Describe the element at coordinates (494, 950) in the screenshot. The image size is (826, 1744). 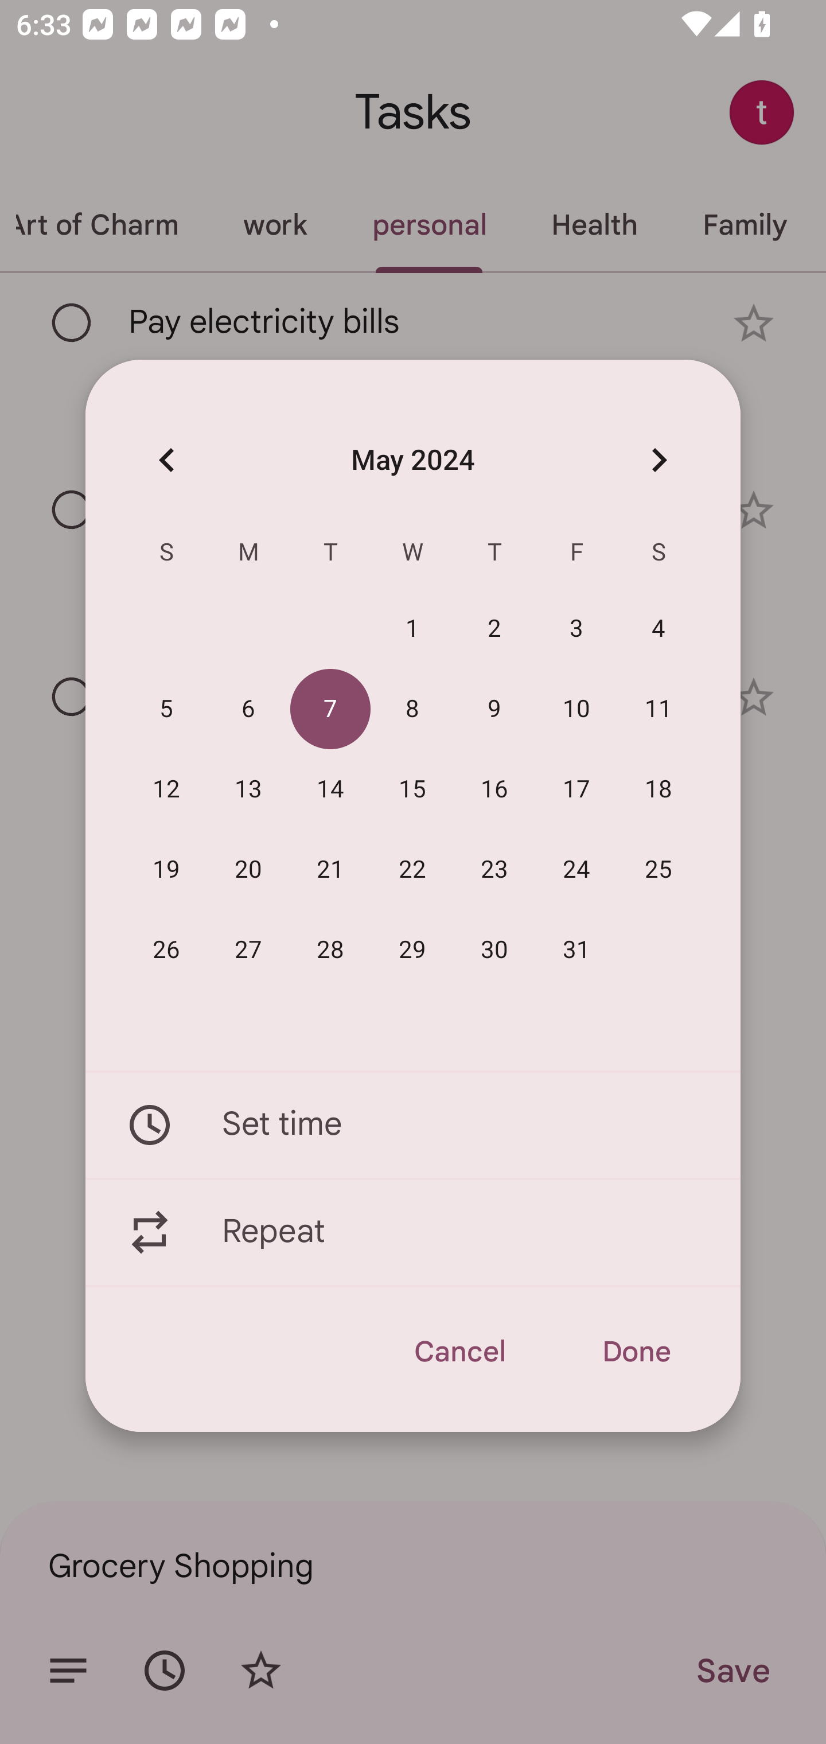
I see `30 30 May 2024` at that location.